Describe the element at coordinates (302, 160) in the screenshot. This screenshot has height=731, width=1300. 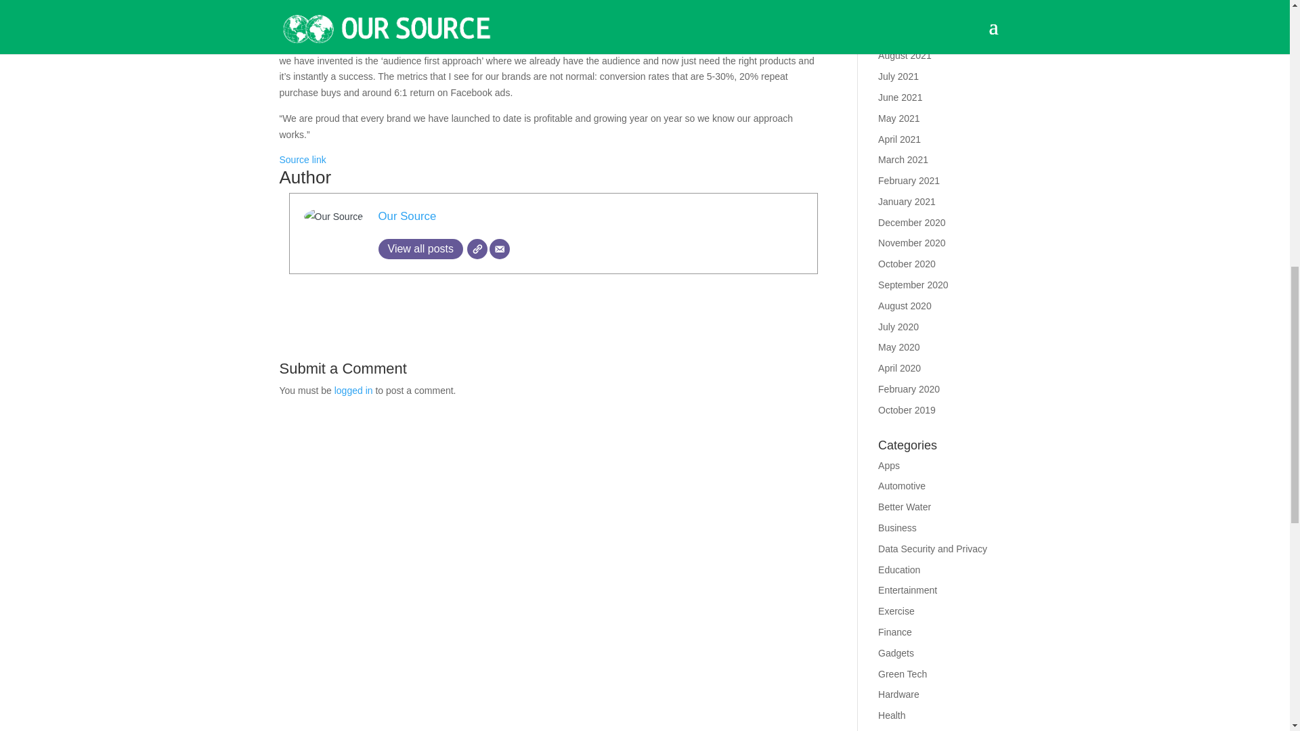
I see `Source link` at that location.